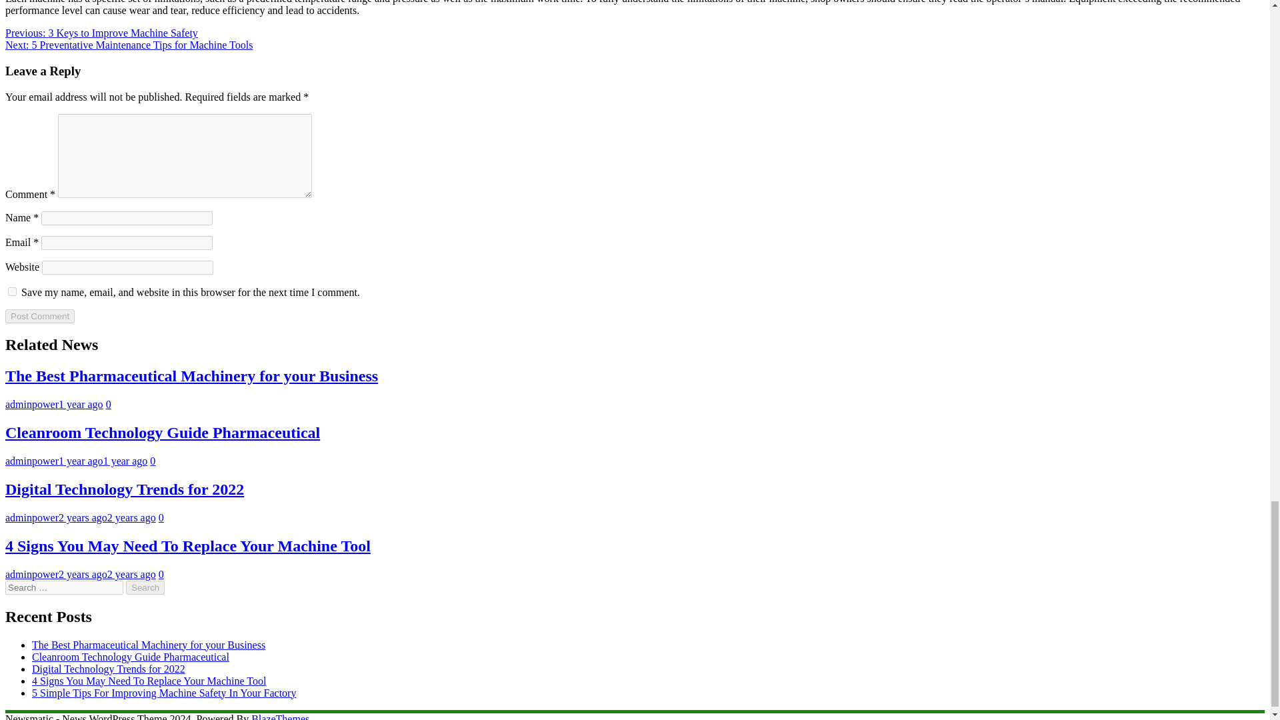  What do you see at coordinates (39, 316) in the screenshot?
I see `Post Comment` at bounding box center [39, 316].